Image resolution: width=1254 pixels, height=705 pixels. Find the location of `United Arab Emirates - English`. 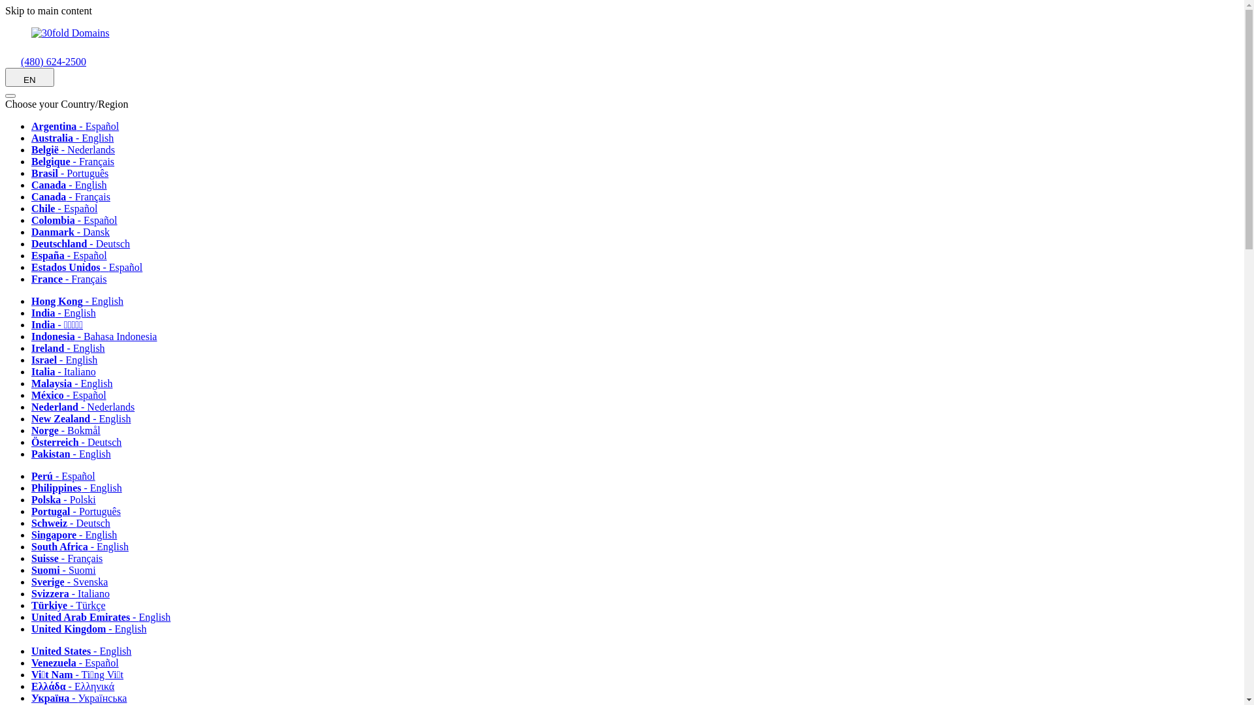

United Arab Emirates - English is located at coordinates (106, 618).